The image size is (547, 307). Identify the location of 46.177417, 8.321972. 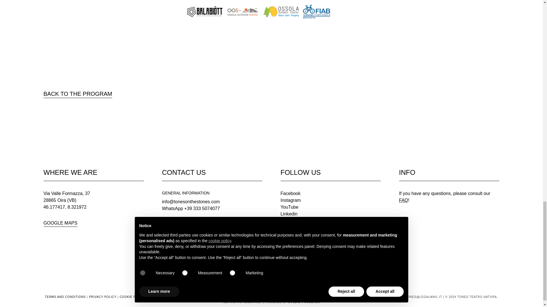
(65, 207).